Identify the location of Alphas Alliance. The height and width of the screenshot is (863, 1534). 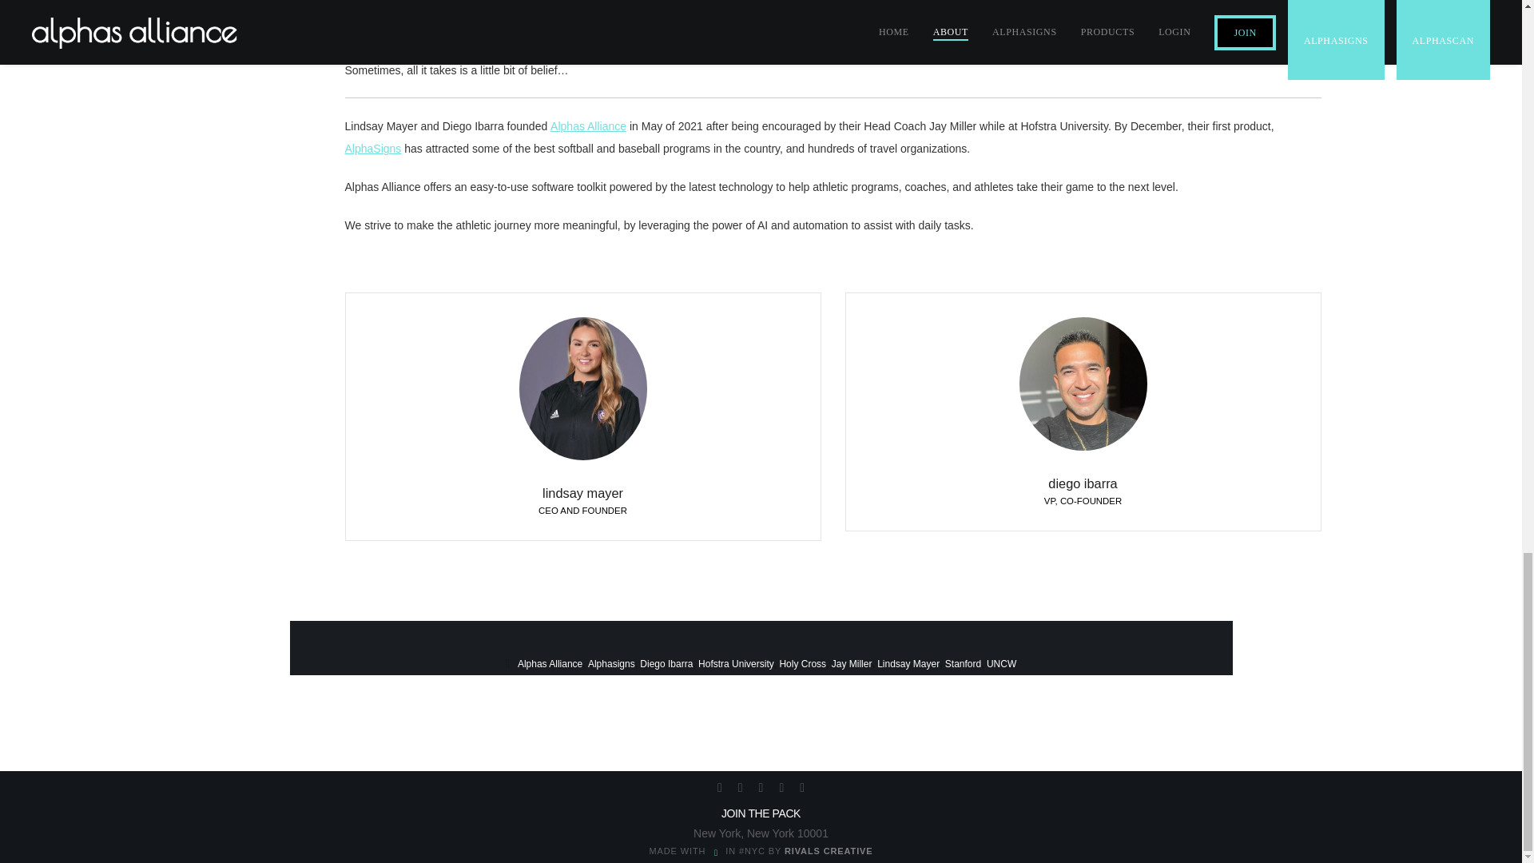
(588, 126).